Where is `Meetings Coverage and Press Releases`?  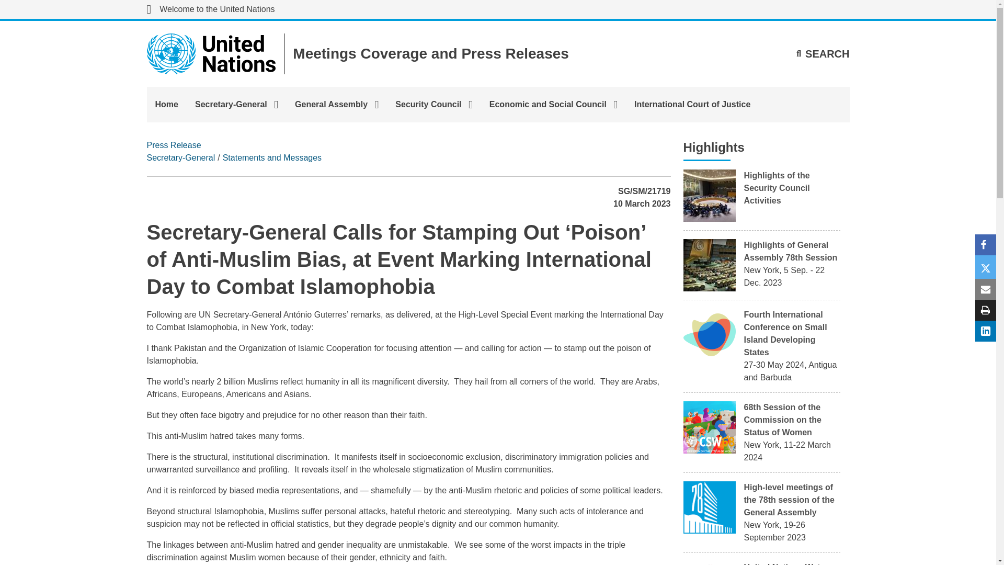
Meetings Coverage and Press Releases is located at coordinates (431, 53).